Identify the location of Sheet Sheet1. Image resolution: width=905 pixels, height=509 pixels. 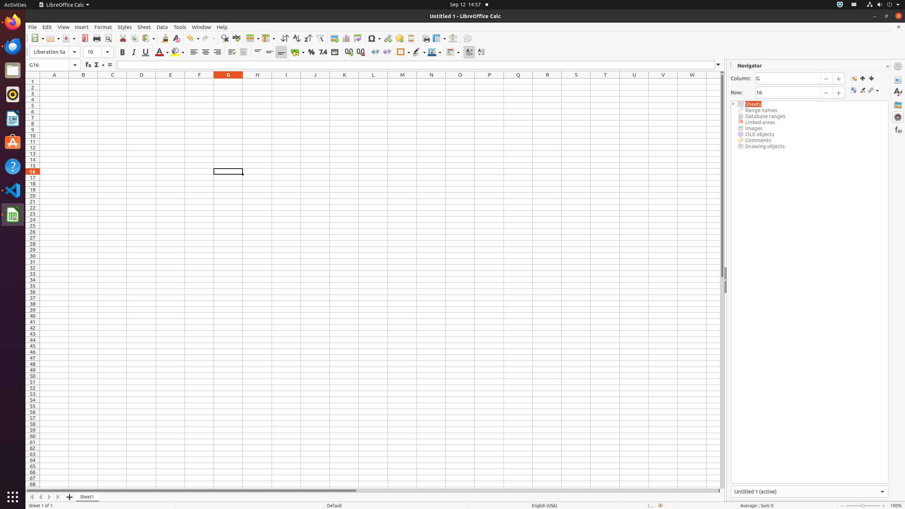
(380, 283).